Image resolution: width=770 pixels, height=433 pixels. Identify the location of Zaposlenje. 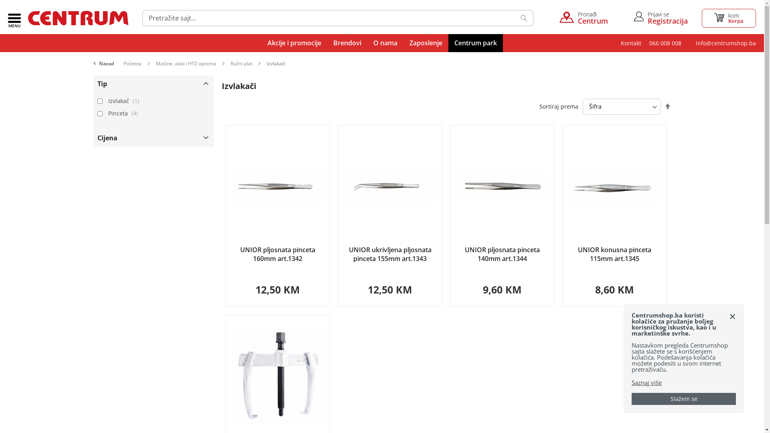
(426, 43).